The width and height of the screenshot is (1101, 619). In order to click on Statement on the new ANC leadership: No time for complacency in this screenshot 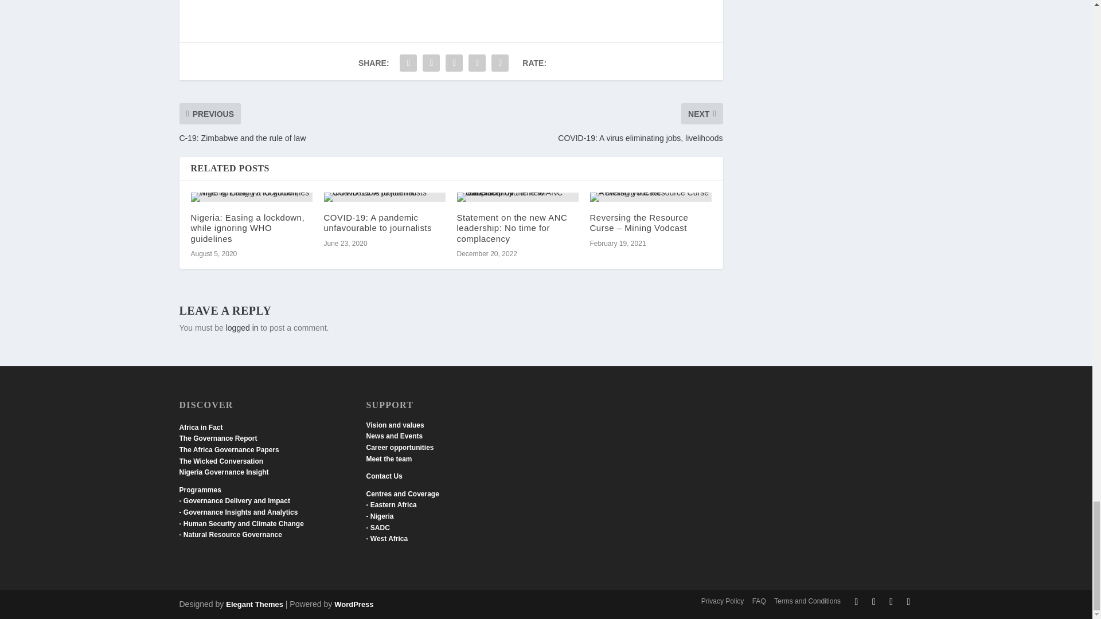, I will do `click(517, 197)`.